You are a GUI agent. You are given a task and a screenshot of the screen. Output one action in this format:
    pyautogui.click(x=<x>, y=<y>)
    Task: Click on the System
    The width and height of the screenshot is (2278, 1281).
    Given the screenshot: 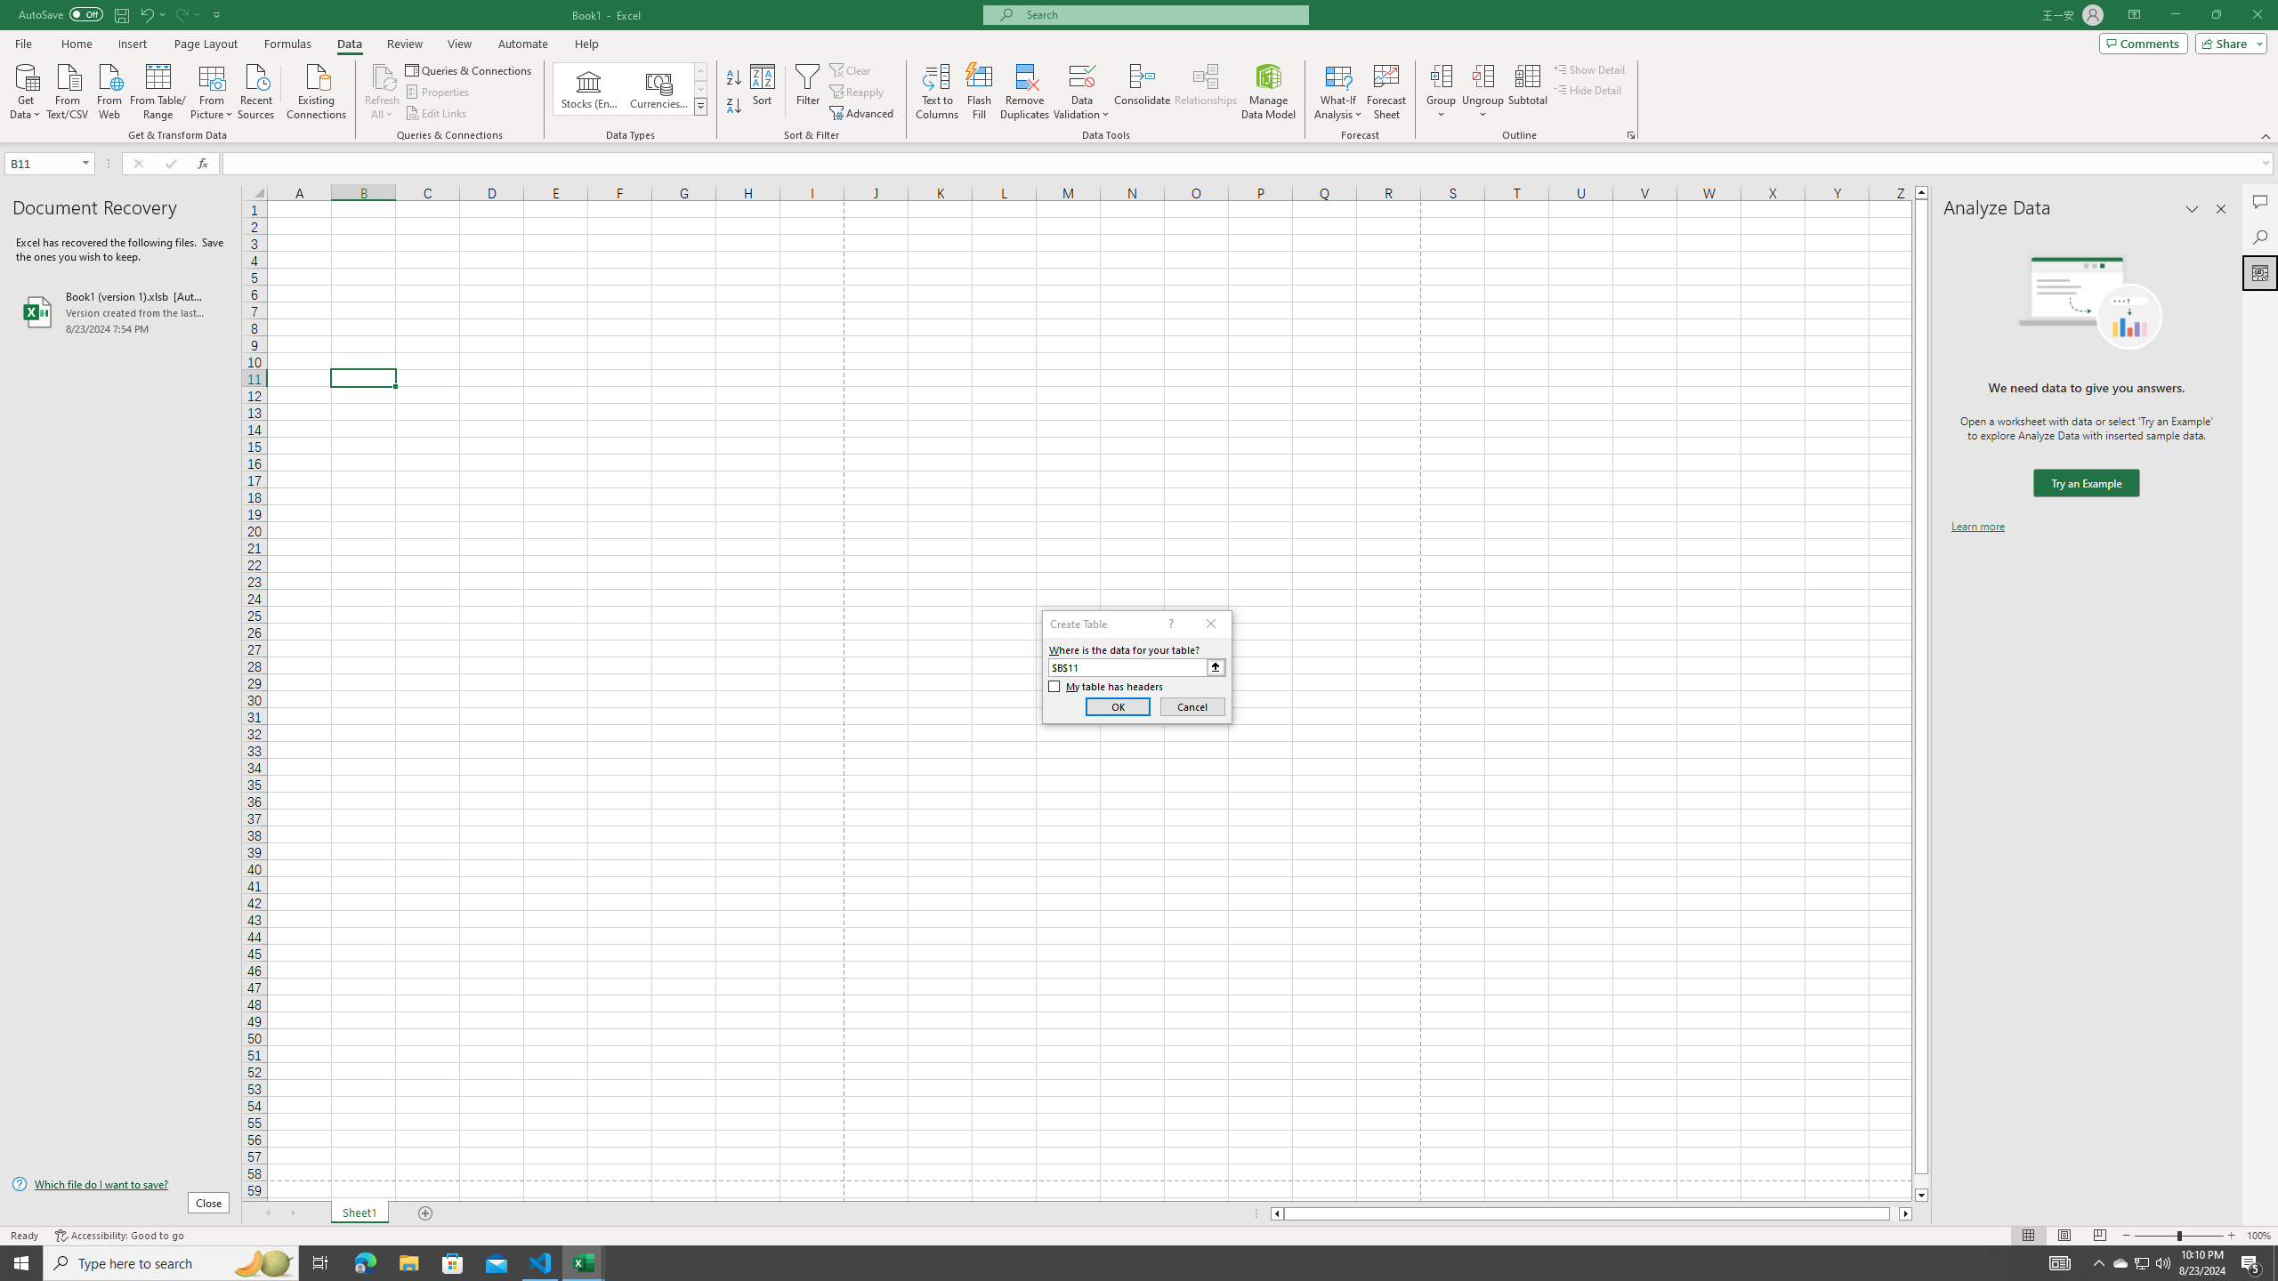 What is the action you would take?
    pyautogui.click(x=11, y=9)
    